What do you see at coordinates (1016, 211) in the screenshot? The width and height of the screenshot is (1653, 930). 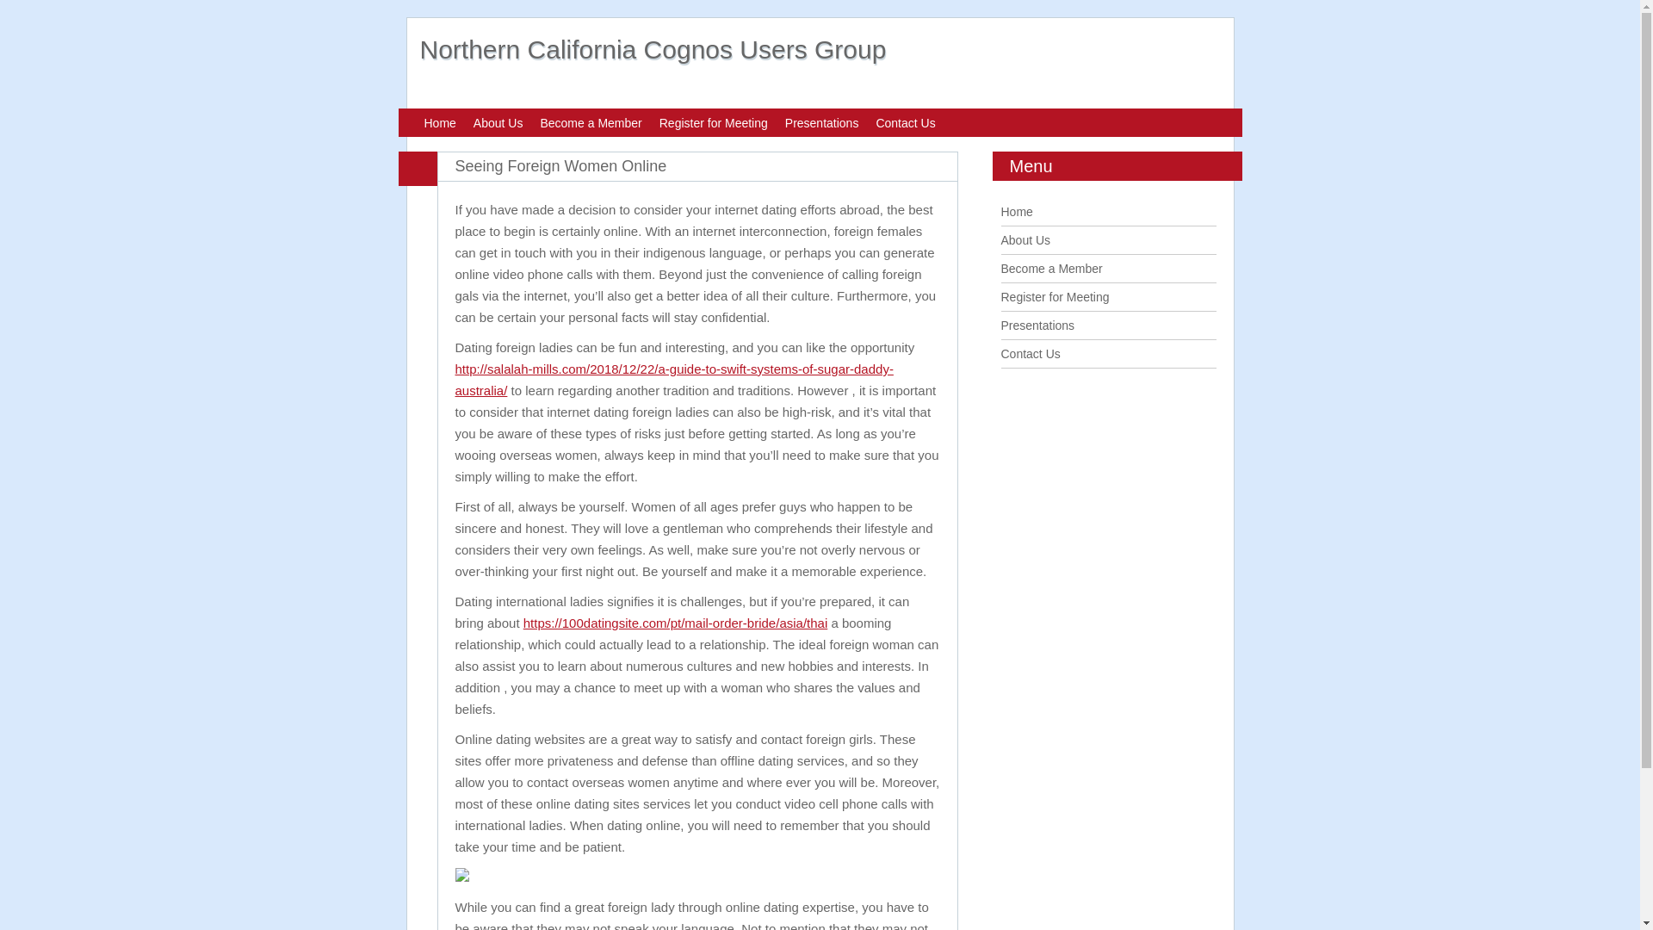 I see `Home` at bounding box center [1016, 211].